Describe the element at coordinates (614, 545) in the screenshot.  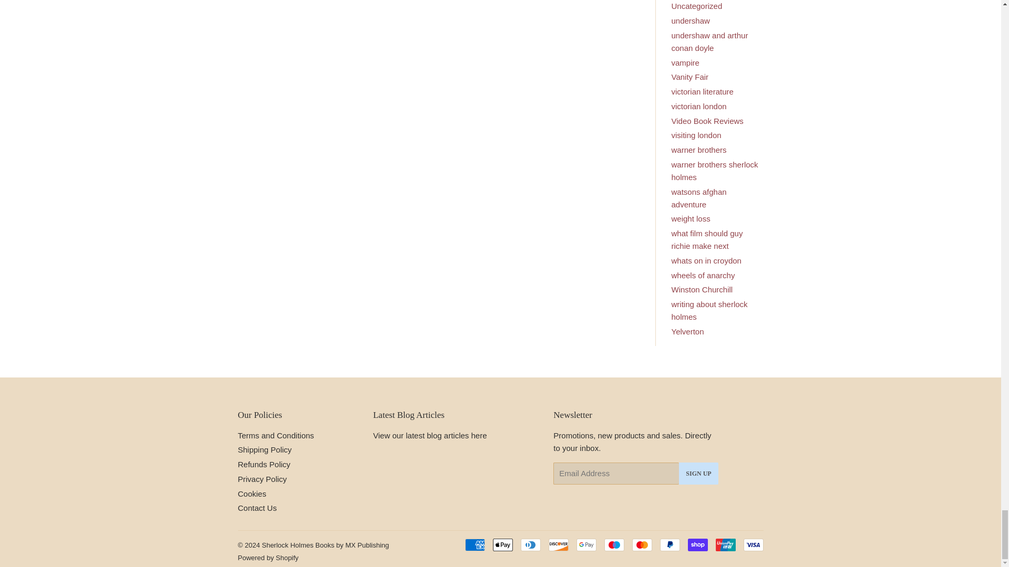
I see `Maestro` at that location.